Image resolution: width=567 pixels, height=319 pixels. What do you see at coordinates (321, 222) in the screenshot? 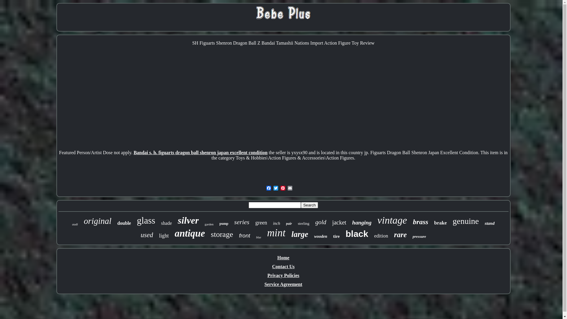
I see `gold` at bounding box center [321, 222].